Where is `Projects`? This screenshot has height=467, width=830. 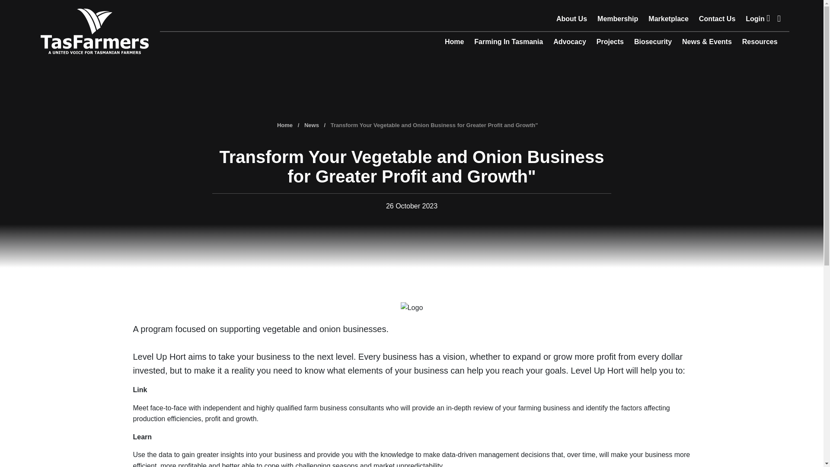
Projects is located at coordinates (610, 43).